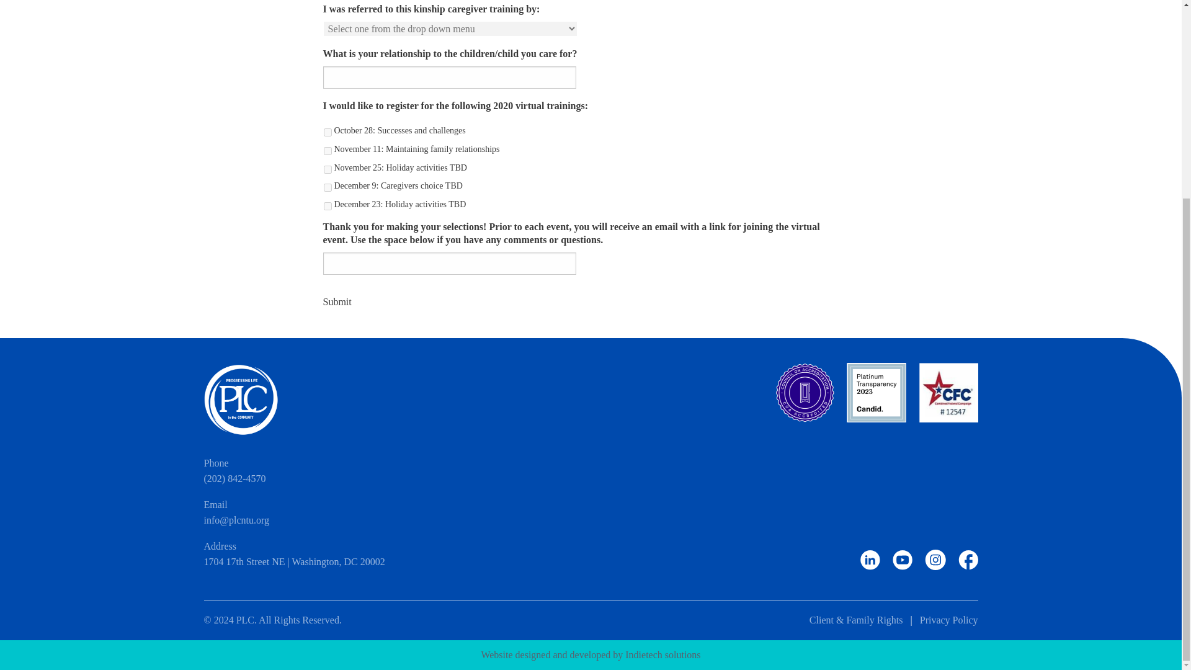  Describe the element at coordinates (328, 133) in the screenshot. I see `October 28: Successes and challenges` at that location.